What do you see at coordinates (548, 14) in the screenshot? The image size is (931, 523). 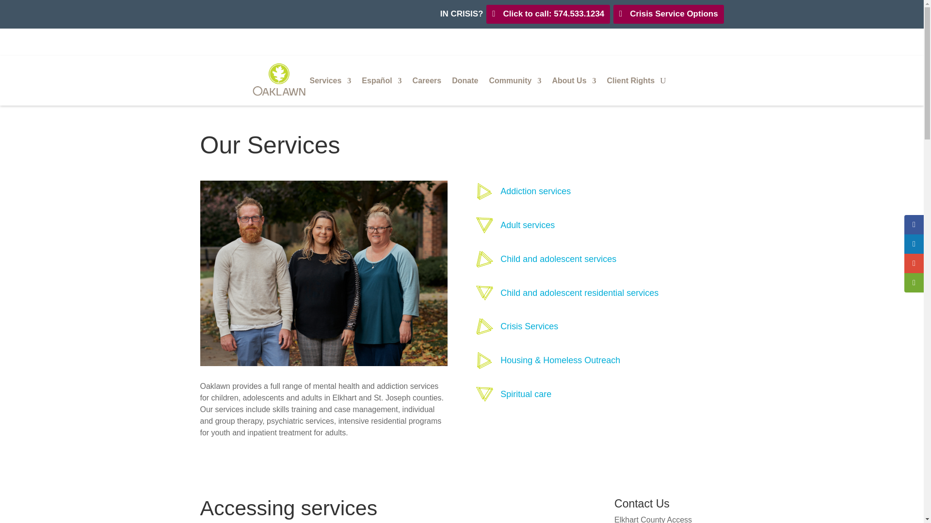 I see `Click to call: 574.533.1234` at bounding box center [548, 14].